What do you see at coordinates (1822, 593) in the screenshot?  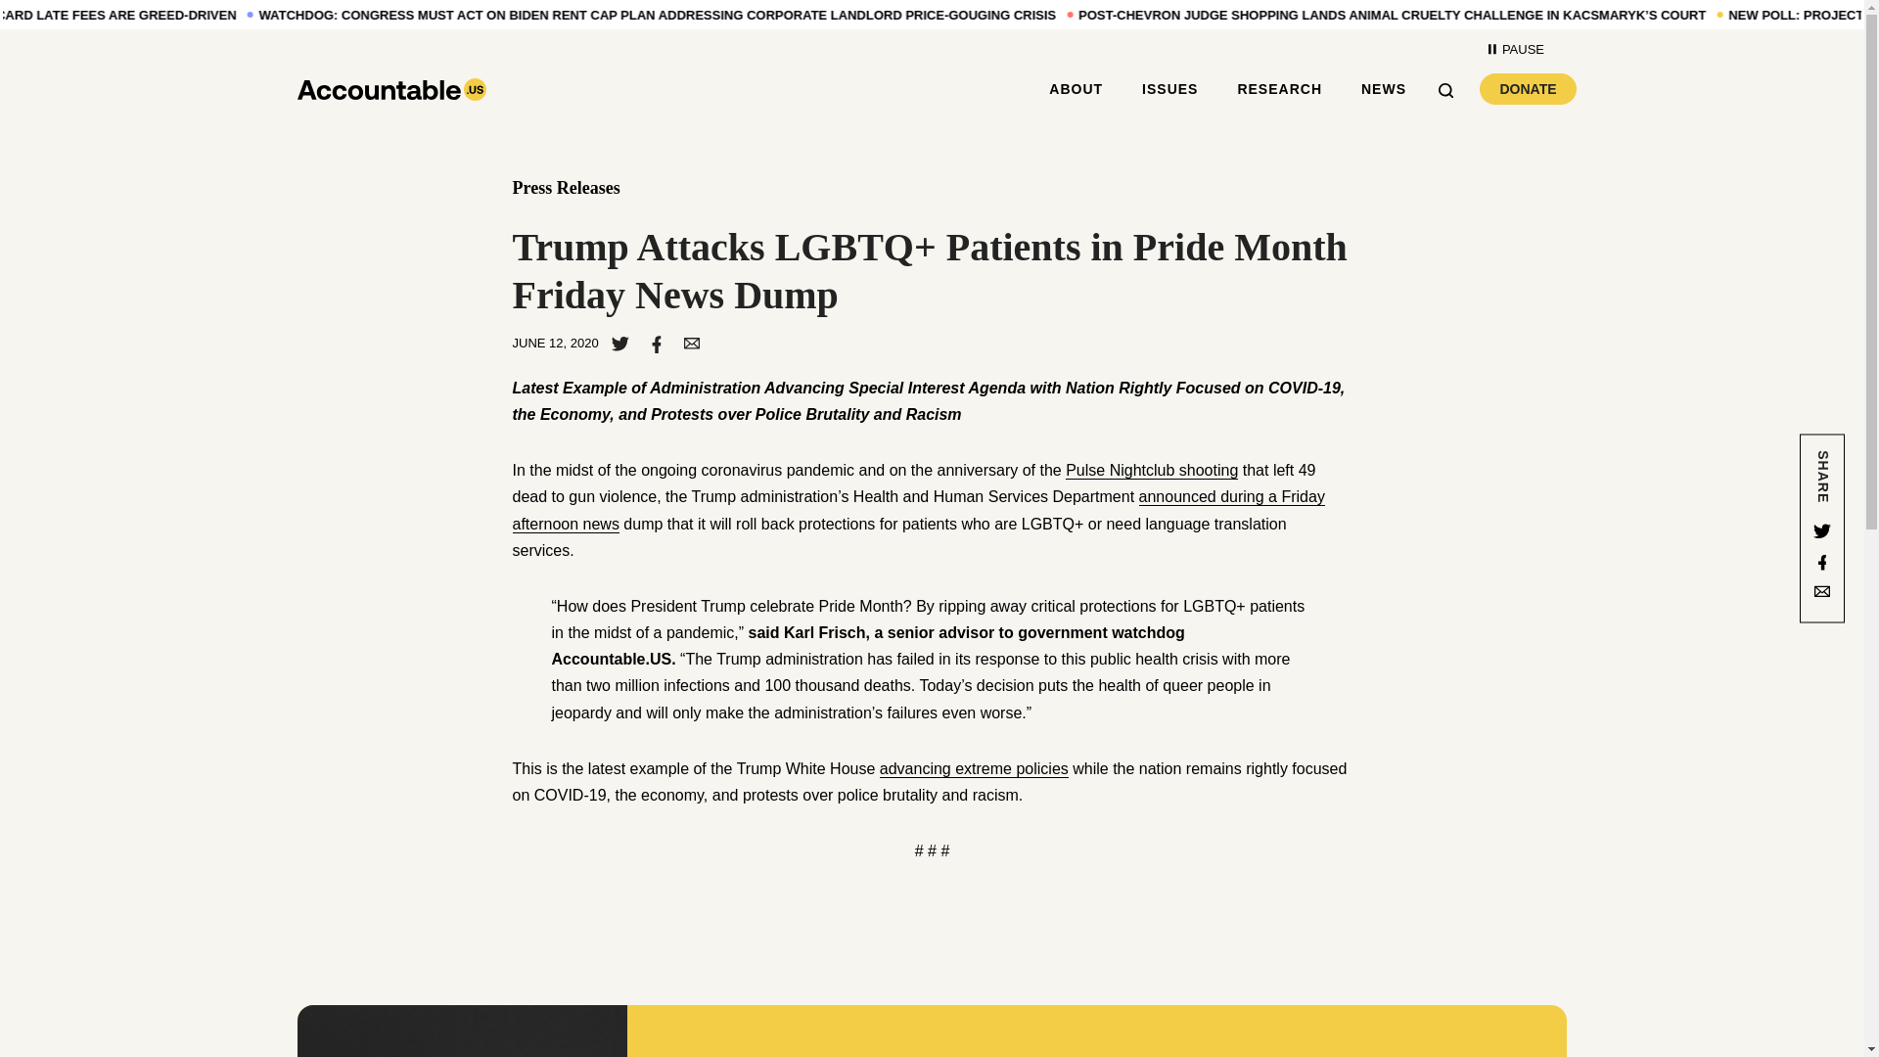 I see `Share this page via Email` at bounding box center [1822, 593].